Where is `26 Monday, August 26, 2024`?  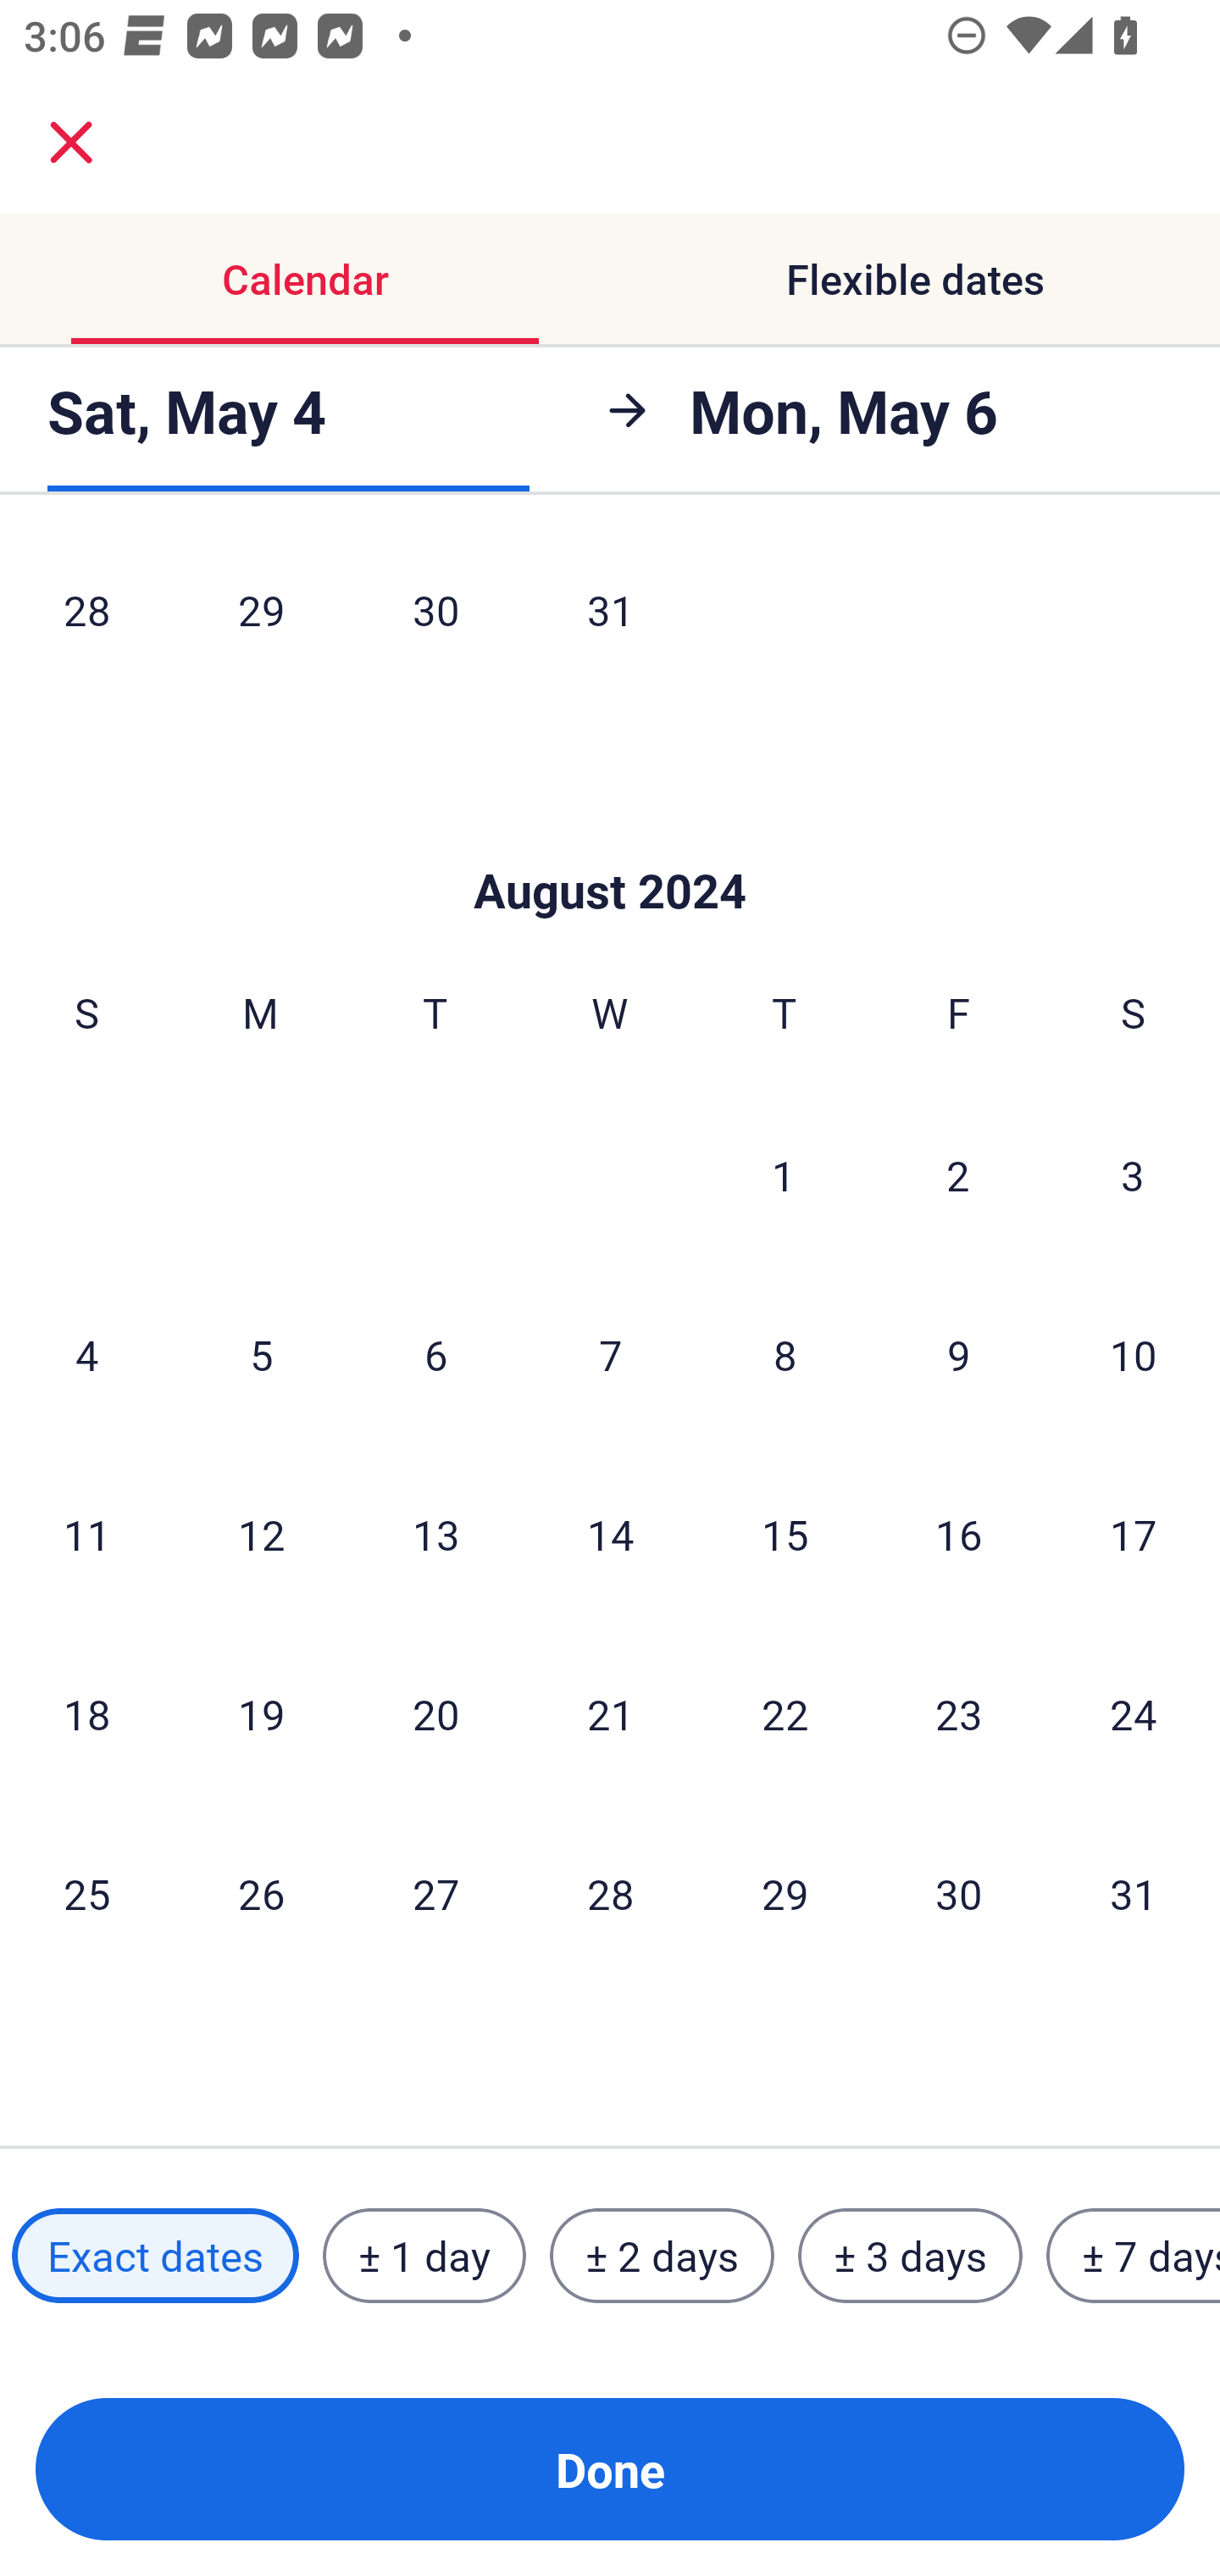
26 Monday, August 26, 2024 is located at coordinates (261, 1893).